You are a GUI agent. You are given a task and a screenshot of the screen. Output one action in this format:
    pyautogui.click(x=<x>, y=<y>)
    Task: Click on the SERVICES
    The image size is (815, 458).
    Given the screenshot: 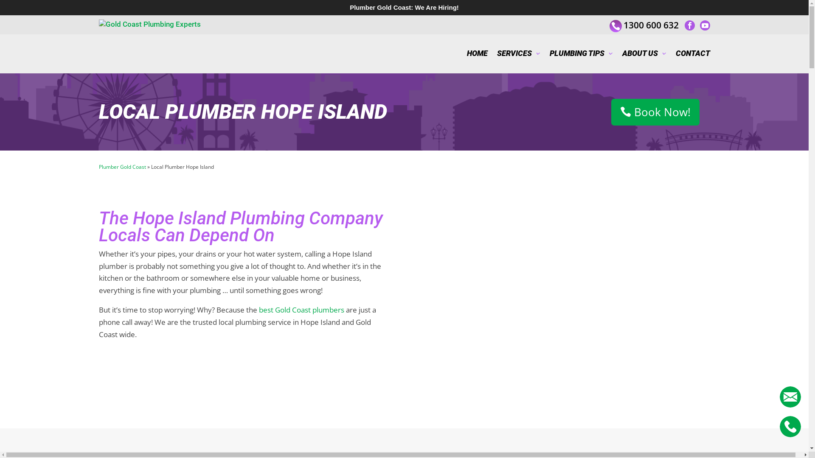 What is the action you would take?
    pyautogui.click(x=518, y=53)
    